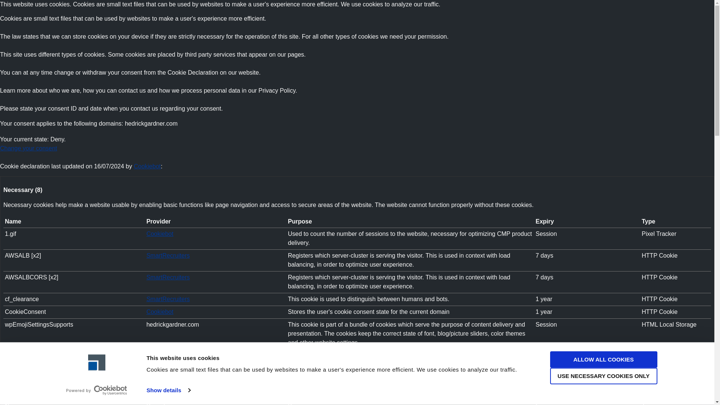 This screenshot has width=720, height=405. I want to click on SmartRecruiters's privacy policy, so click(168, 255).